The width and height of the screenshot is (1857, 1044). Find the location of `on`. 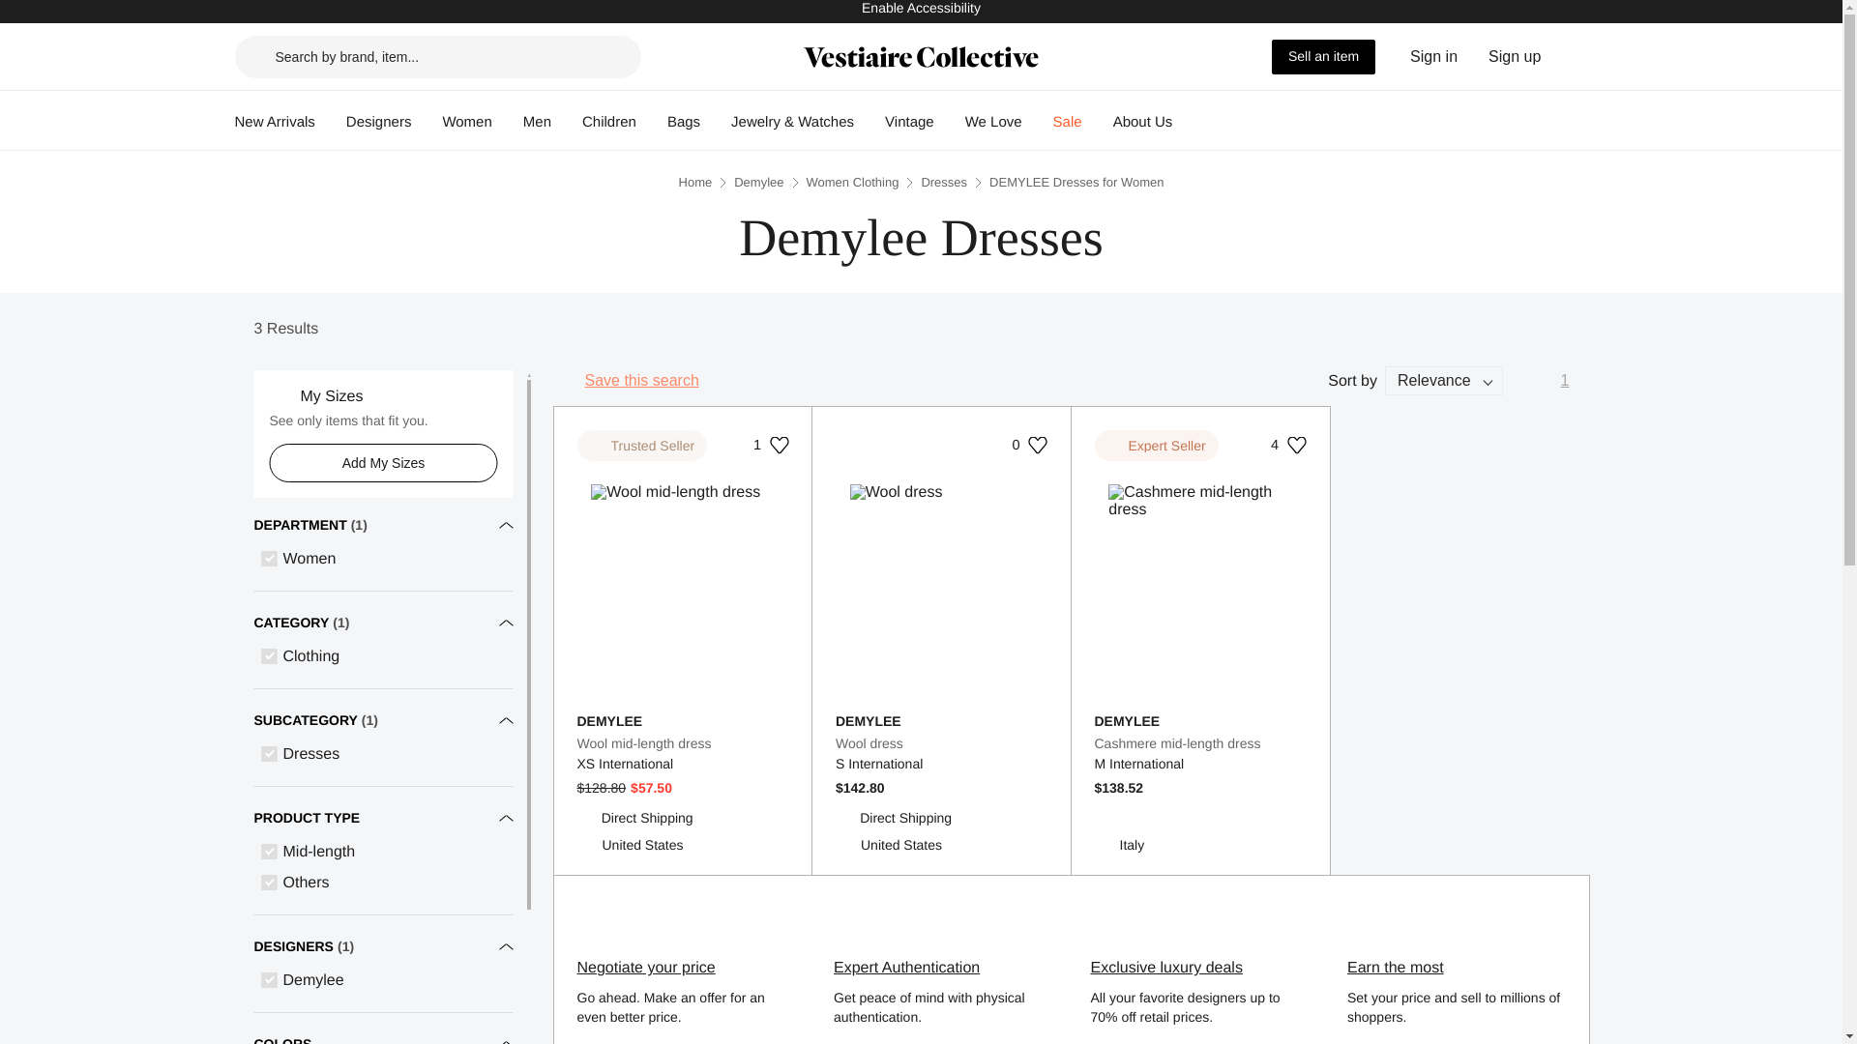

on is located at coordinates (994, 122).